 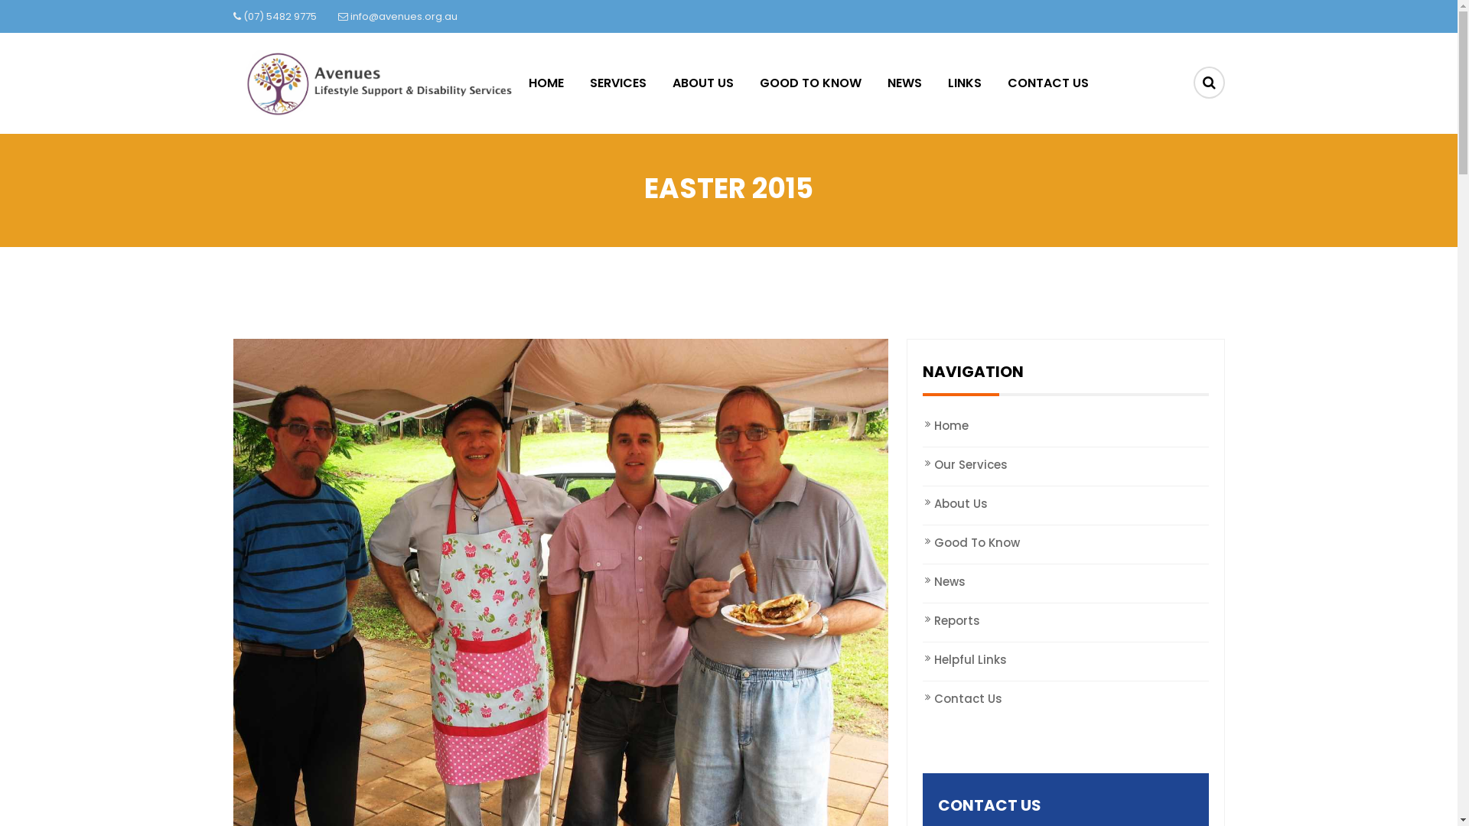 What do you see at coordinates (1066, 543) in the screenshot?
I see `Good To Know` at bounding box center [1066, 543].